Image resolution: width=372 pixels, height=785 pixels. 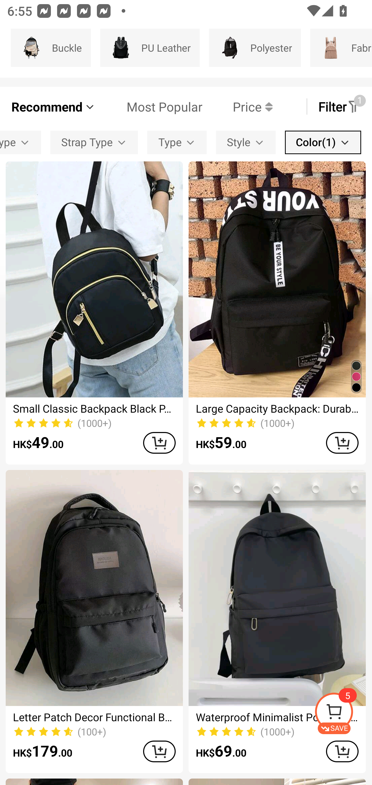 What do you see at coordinates (341, 48) in the screenshot?
I see `Fabric` at bounding box center [341, 48].